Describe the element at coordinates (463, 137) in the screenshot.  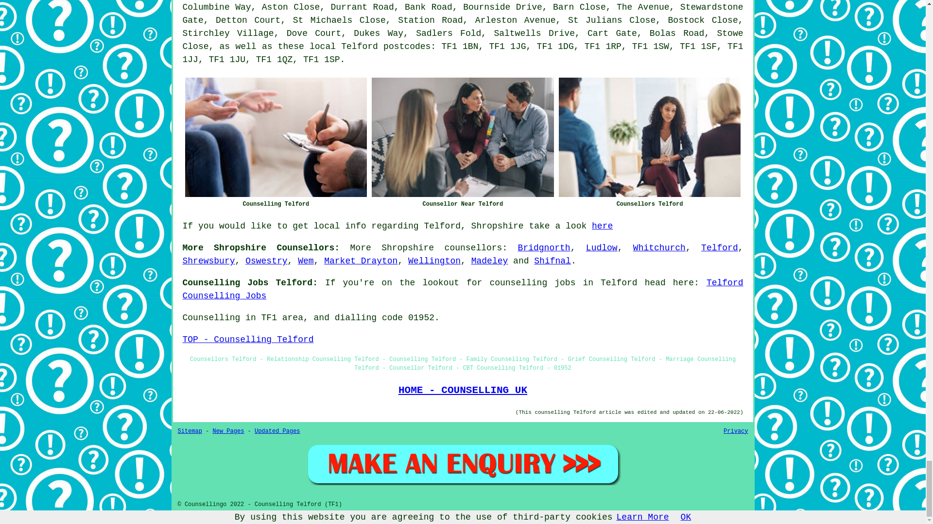
I see `Counsellor Near Me Telford` at that location.